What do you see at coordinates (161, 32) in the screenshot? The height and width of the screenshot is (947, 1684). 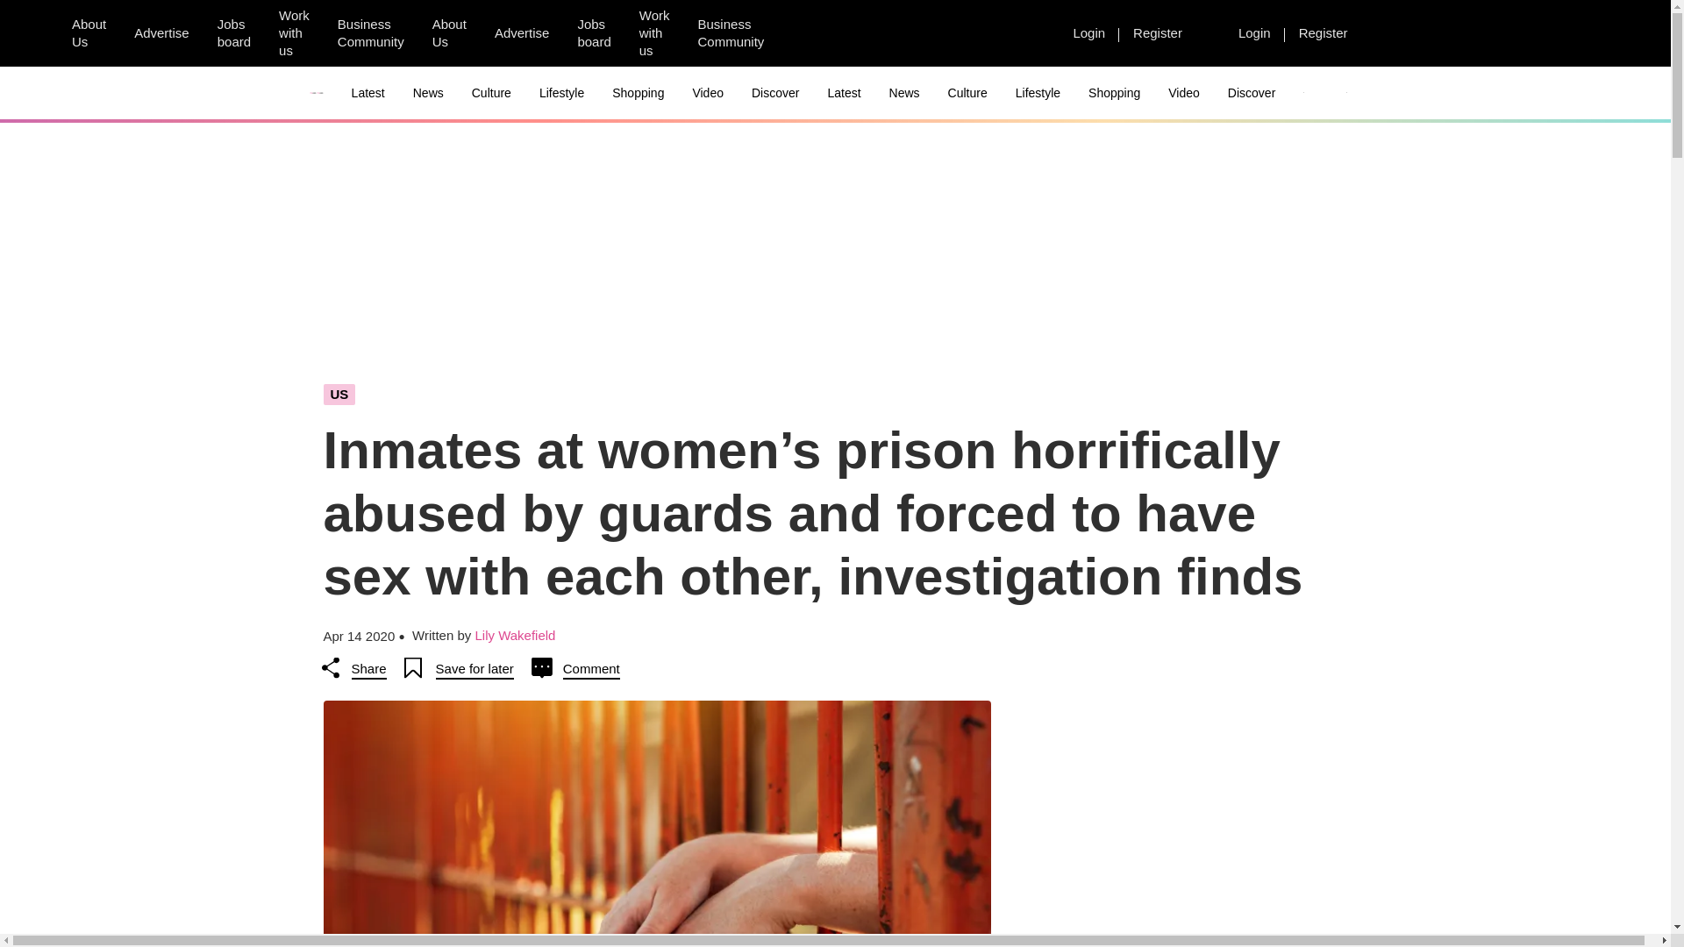 I see `Advertise` at bounding box center [161, 32].